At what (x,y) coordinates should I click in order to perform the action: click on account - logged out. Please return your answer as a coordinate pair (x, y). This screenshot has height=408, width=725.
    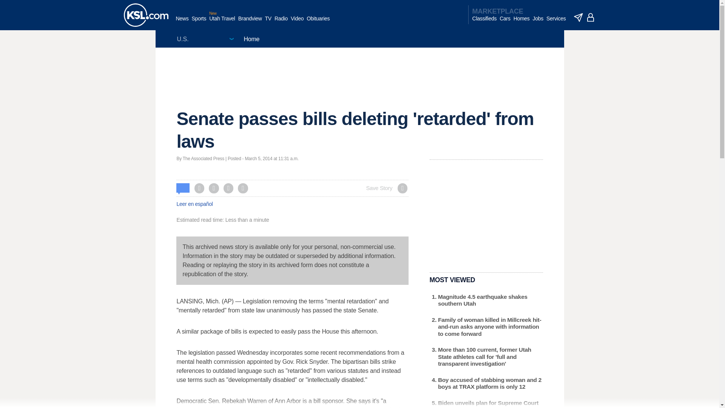
    Looking at the image, I should click on (591, 17).